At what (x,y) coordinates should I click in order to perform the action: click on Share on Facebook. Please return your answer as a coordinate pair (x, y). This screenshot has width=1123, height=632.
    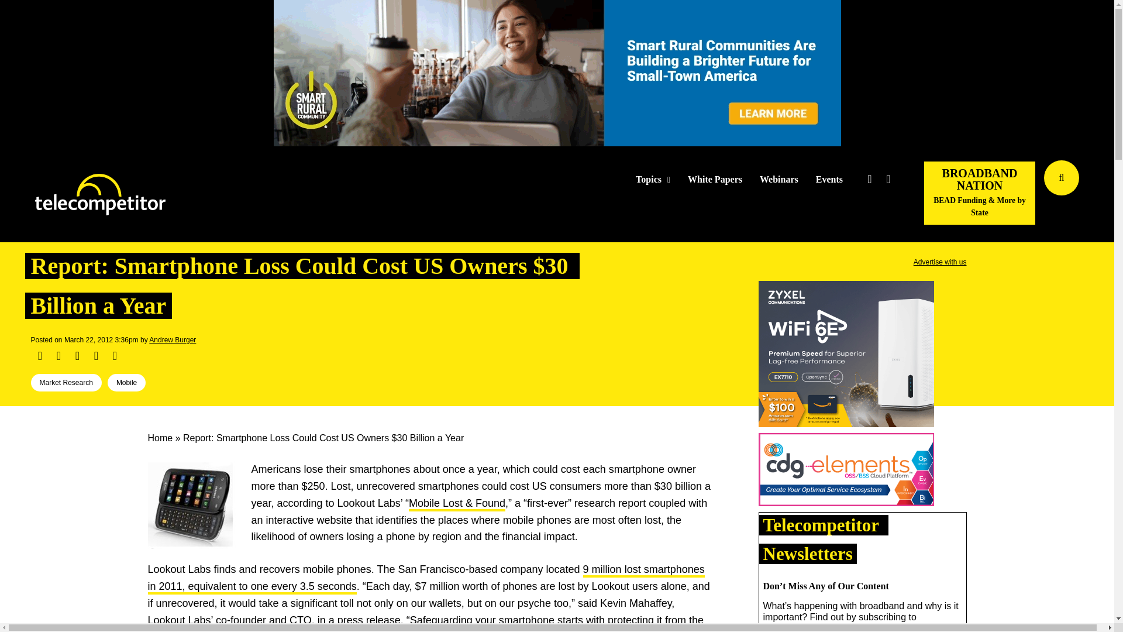
    Looking at the image, I should click on (40, 356).